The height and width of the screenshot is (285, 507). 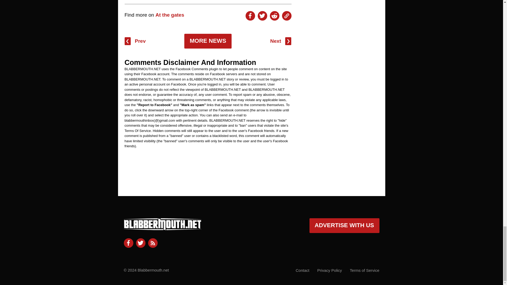 I want to click on Prev, so click(x=135, y=41).